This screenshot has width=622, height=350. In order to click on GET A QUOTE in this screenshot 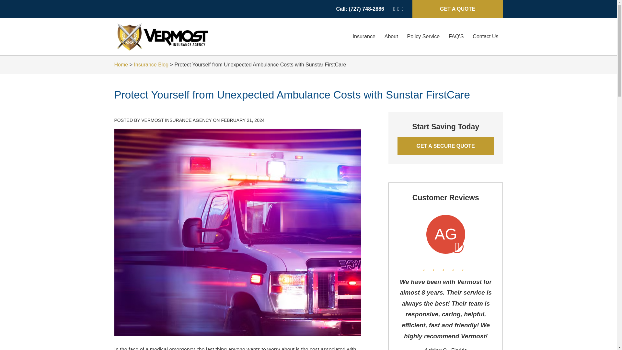, I will do `click(457, 9)`.